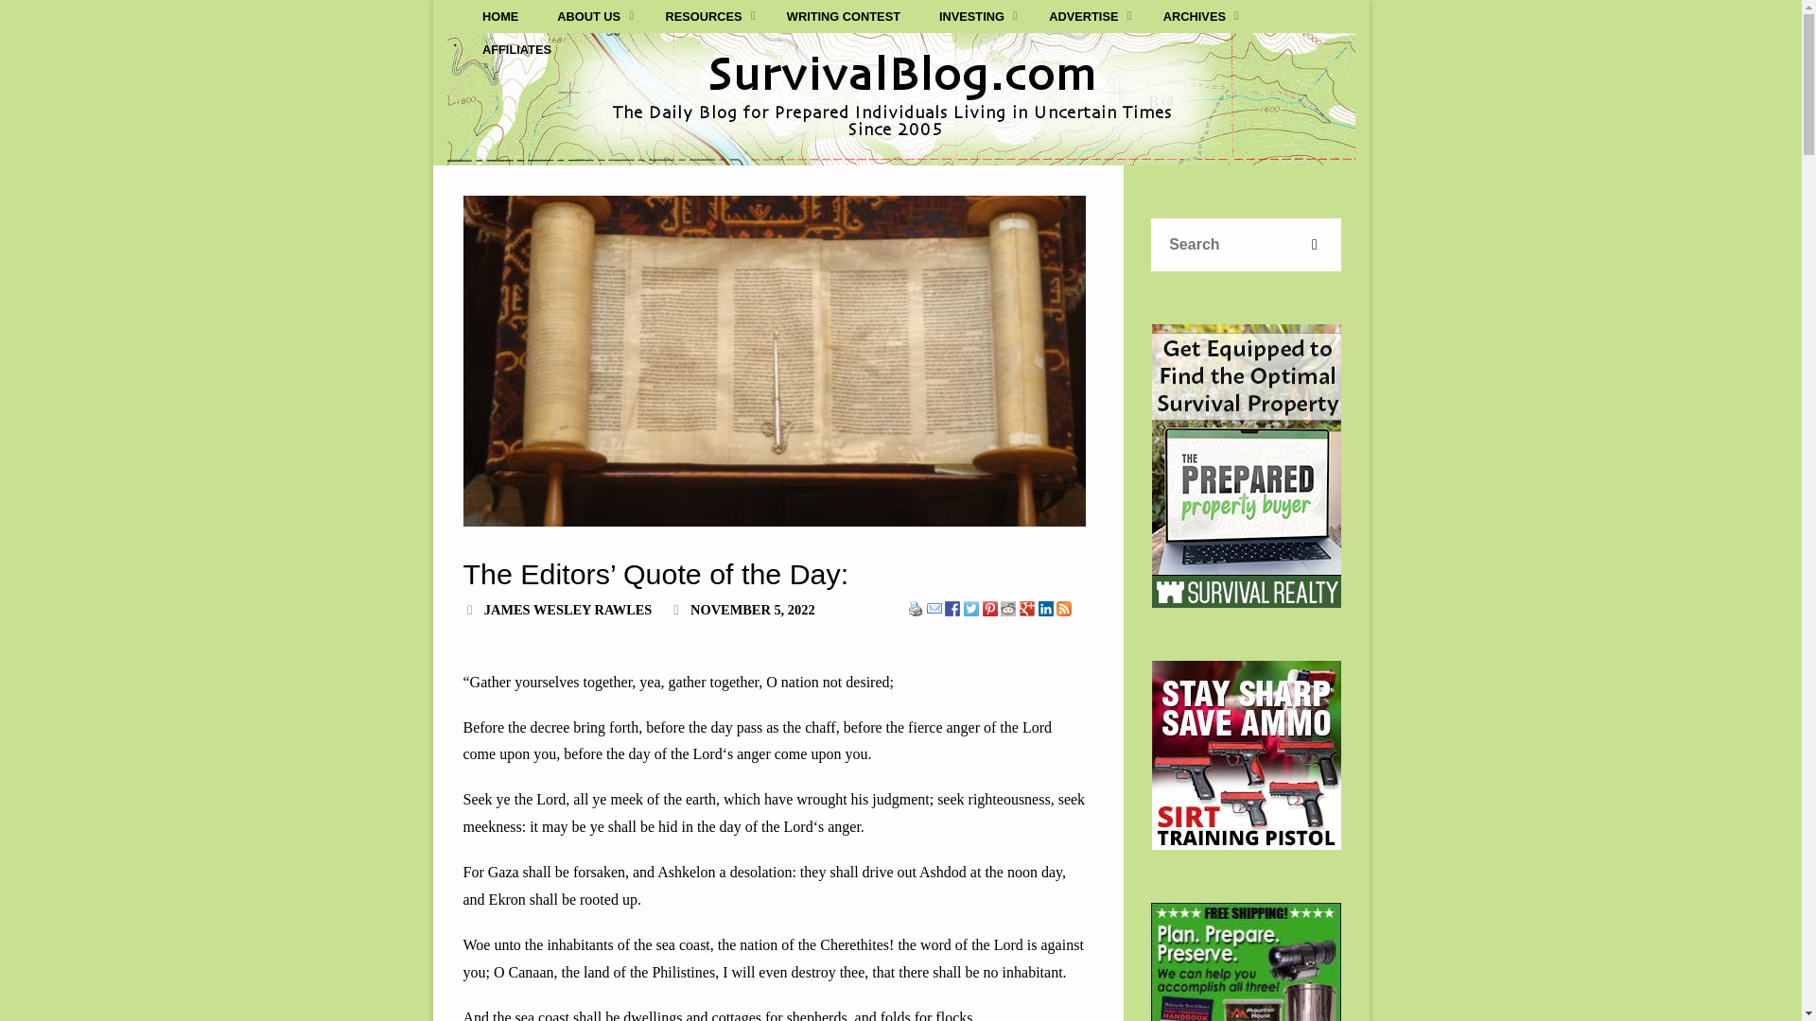 Image resolution: width=1816 pixels, height=1021 pixels. I want to click on Email This Post, so click(934, 608).